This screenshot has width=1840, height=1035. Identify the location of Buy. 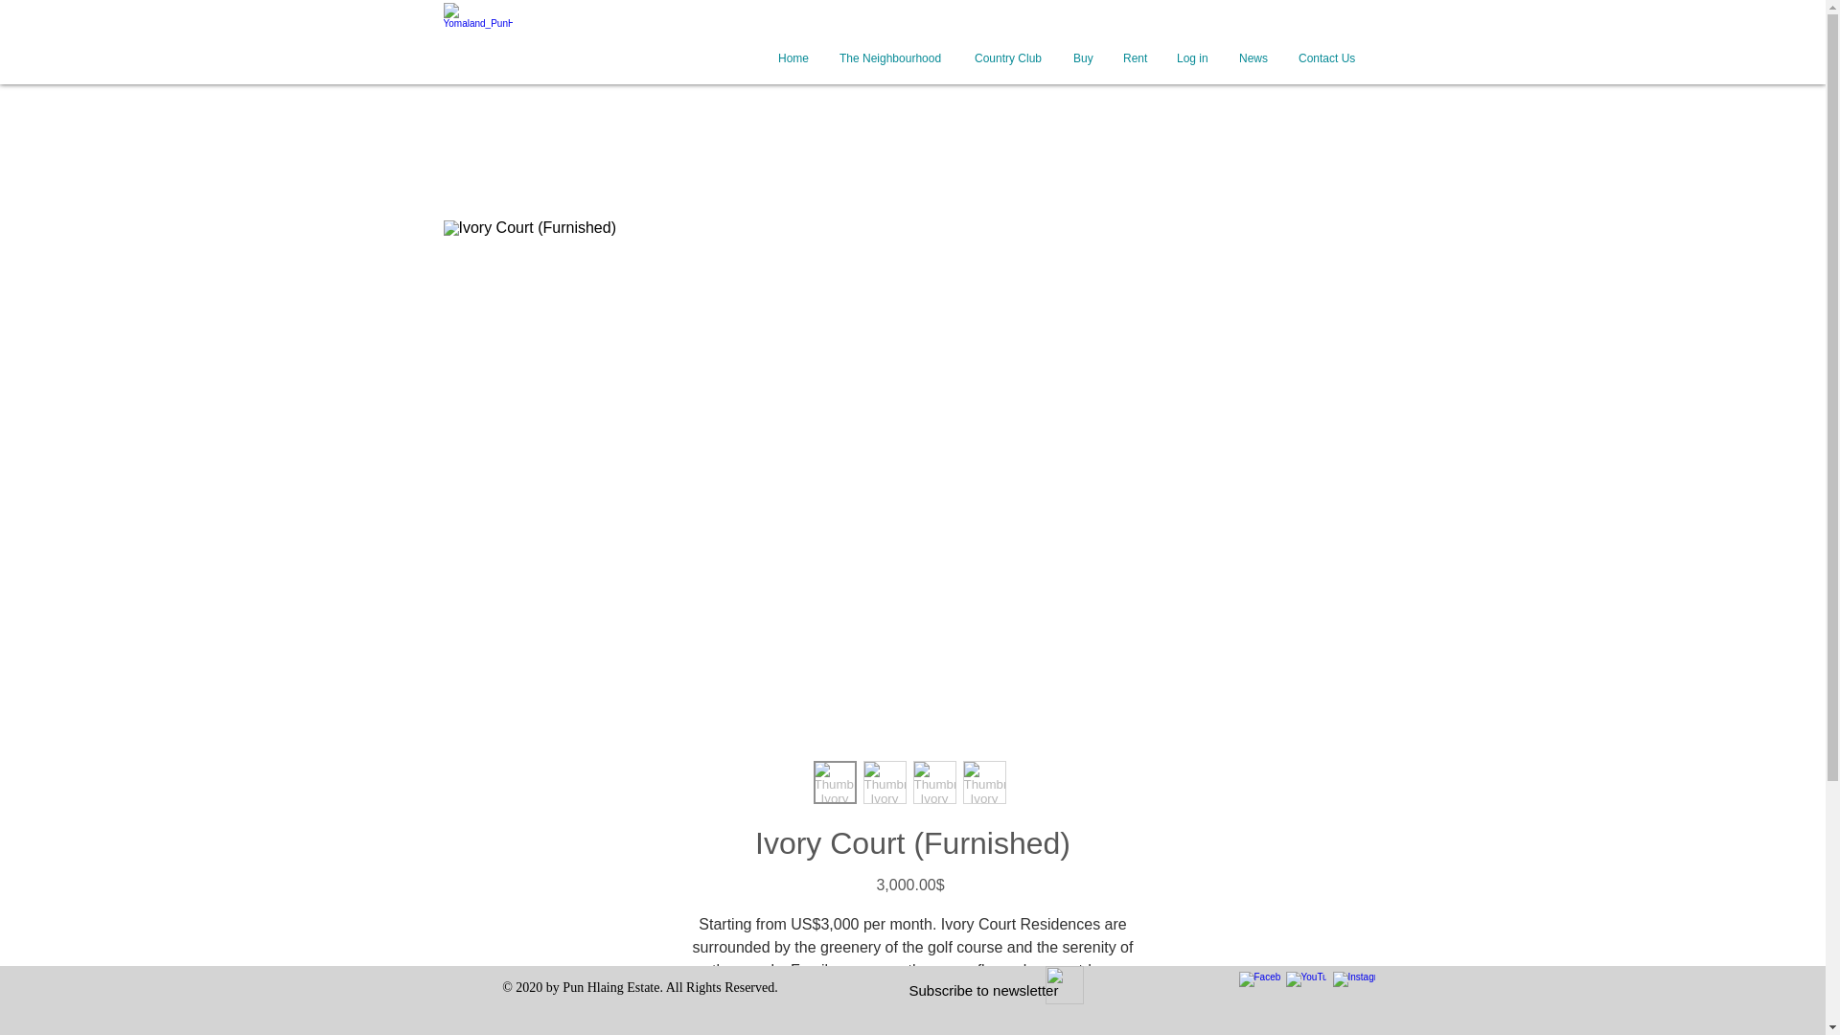
(1083, 57).